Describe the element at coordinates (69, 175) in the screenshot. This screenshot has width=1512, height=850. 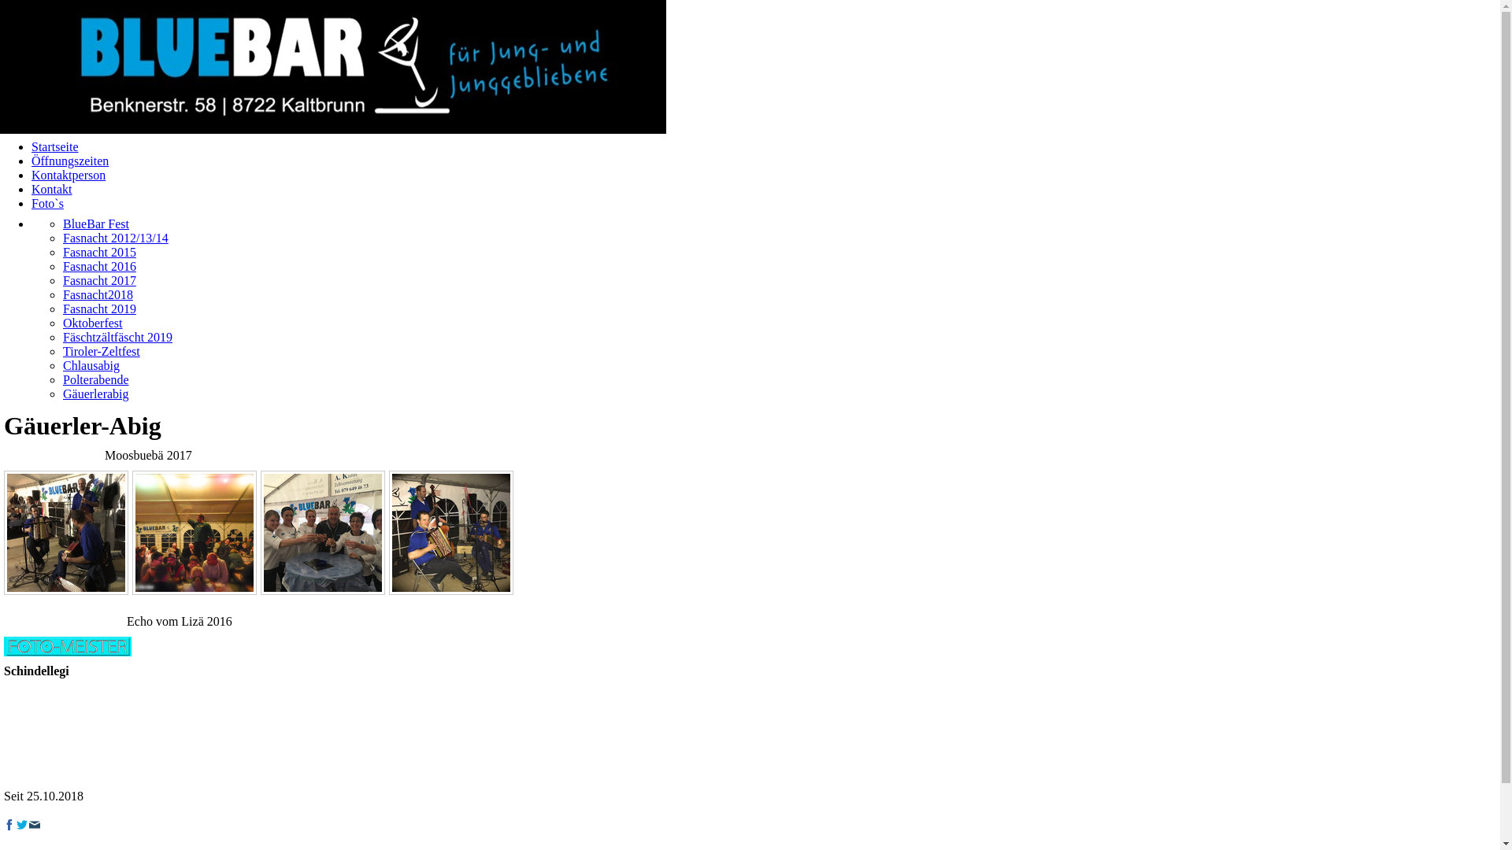
I see `Kontaktperson` at that location.